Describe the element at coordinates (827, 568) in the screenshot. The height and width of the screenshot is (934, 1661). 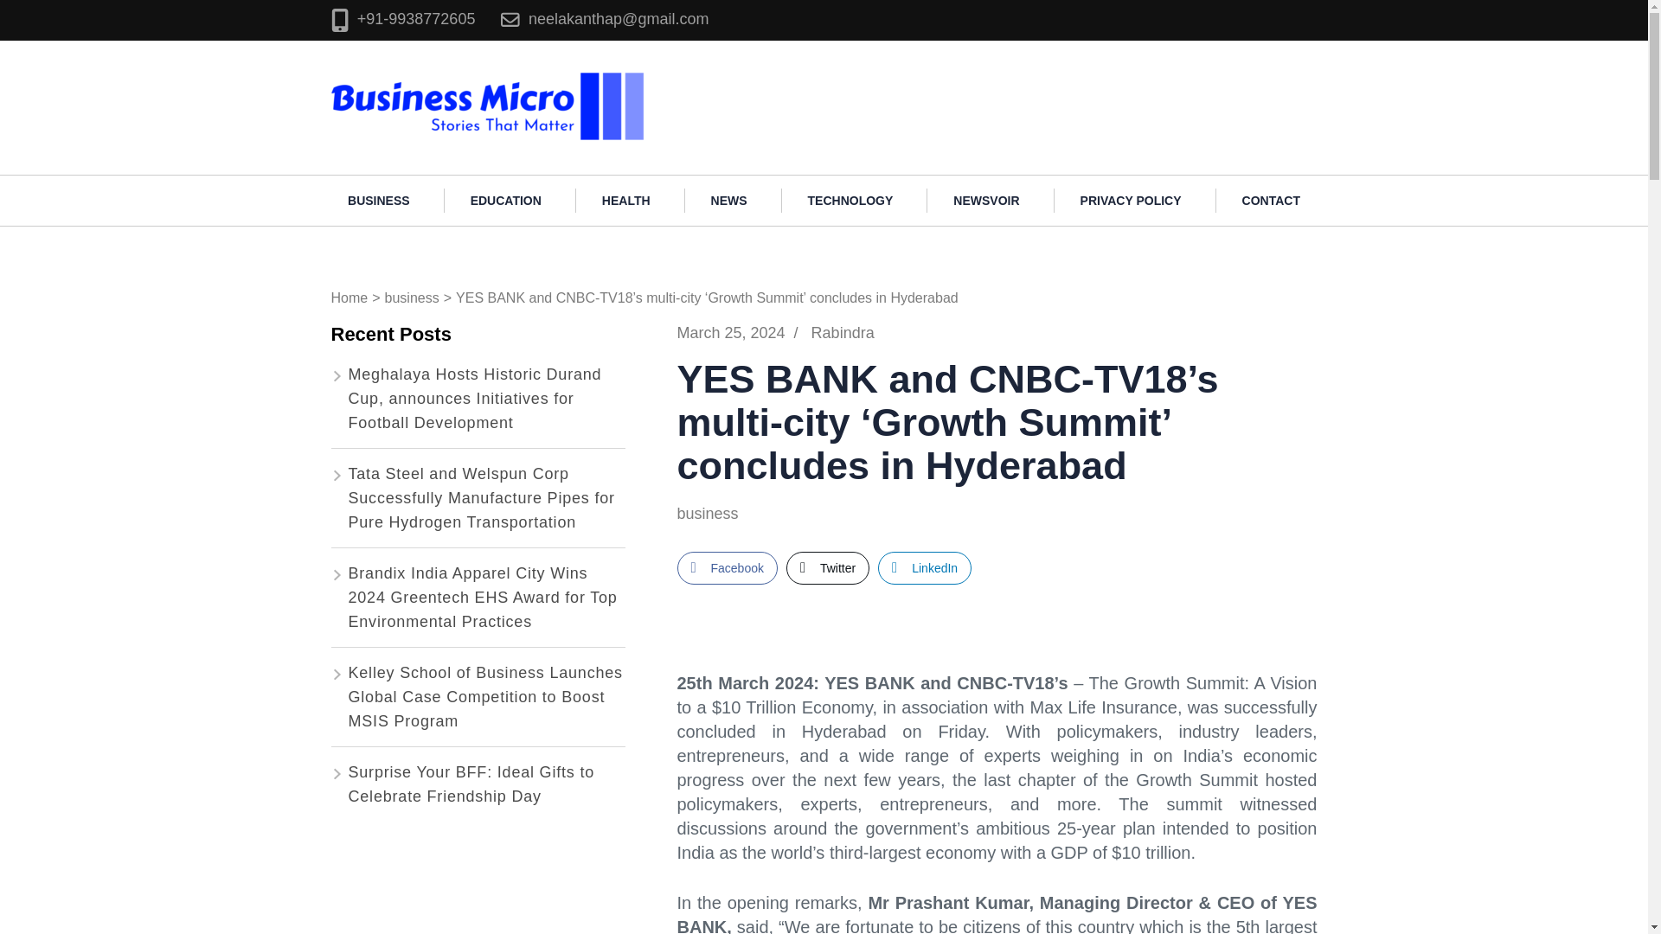
I see `Twitter` at that location.